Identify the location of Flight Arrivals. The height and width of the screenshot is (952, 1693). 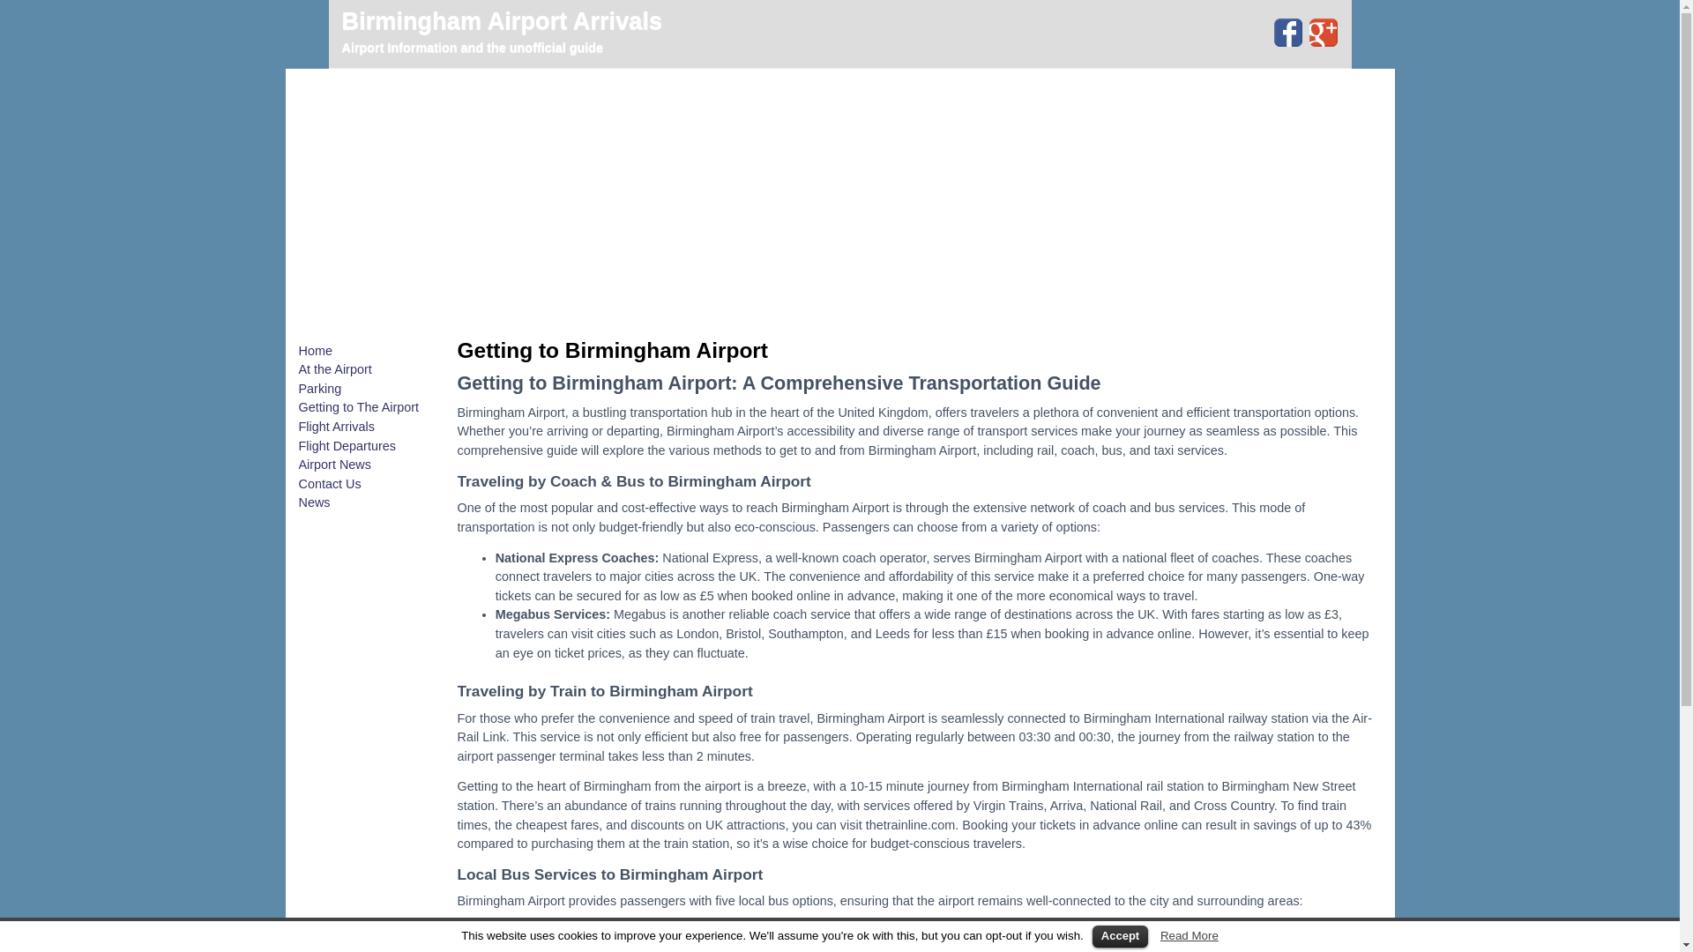
(335, 427).